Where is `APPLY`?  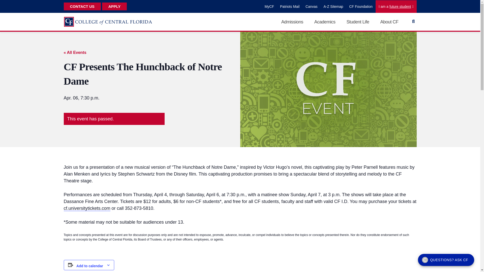 APPLY is located at coordinates (114, 6).